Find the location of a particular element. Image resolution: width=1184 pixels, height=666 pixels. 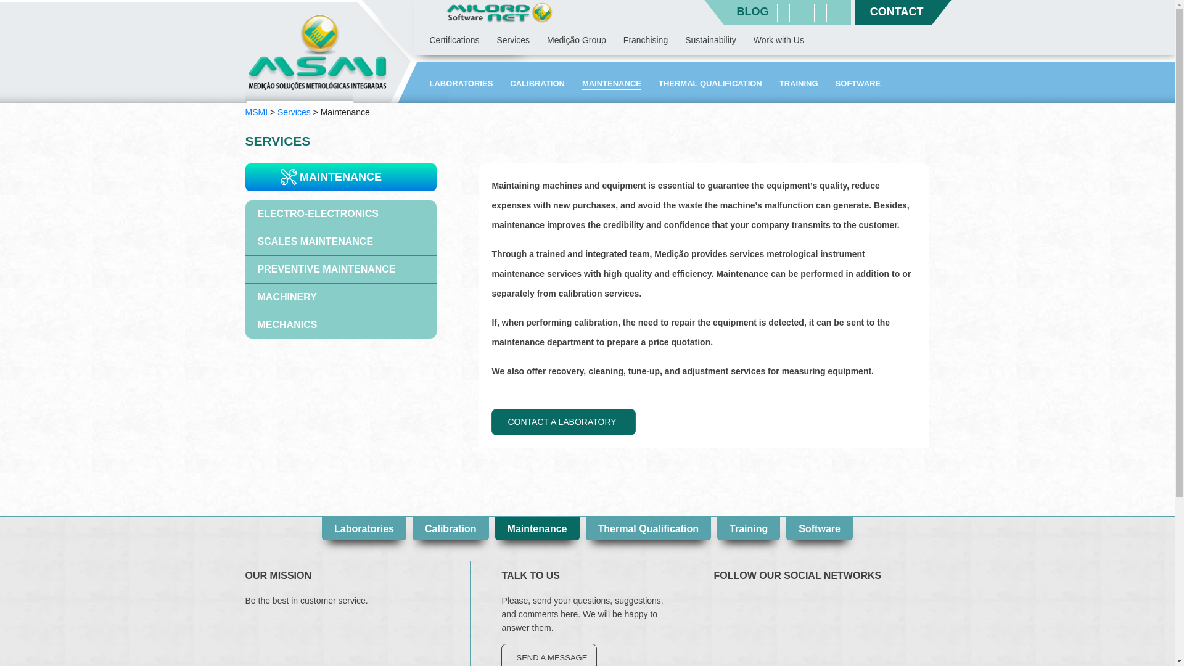

MSMI is located at coordinates (257, 112).